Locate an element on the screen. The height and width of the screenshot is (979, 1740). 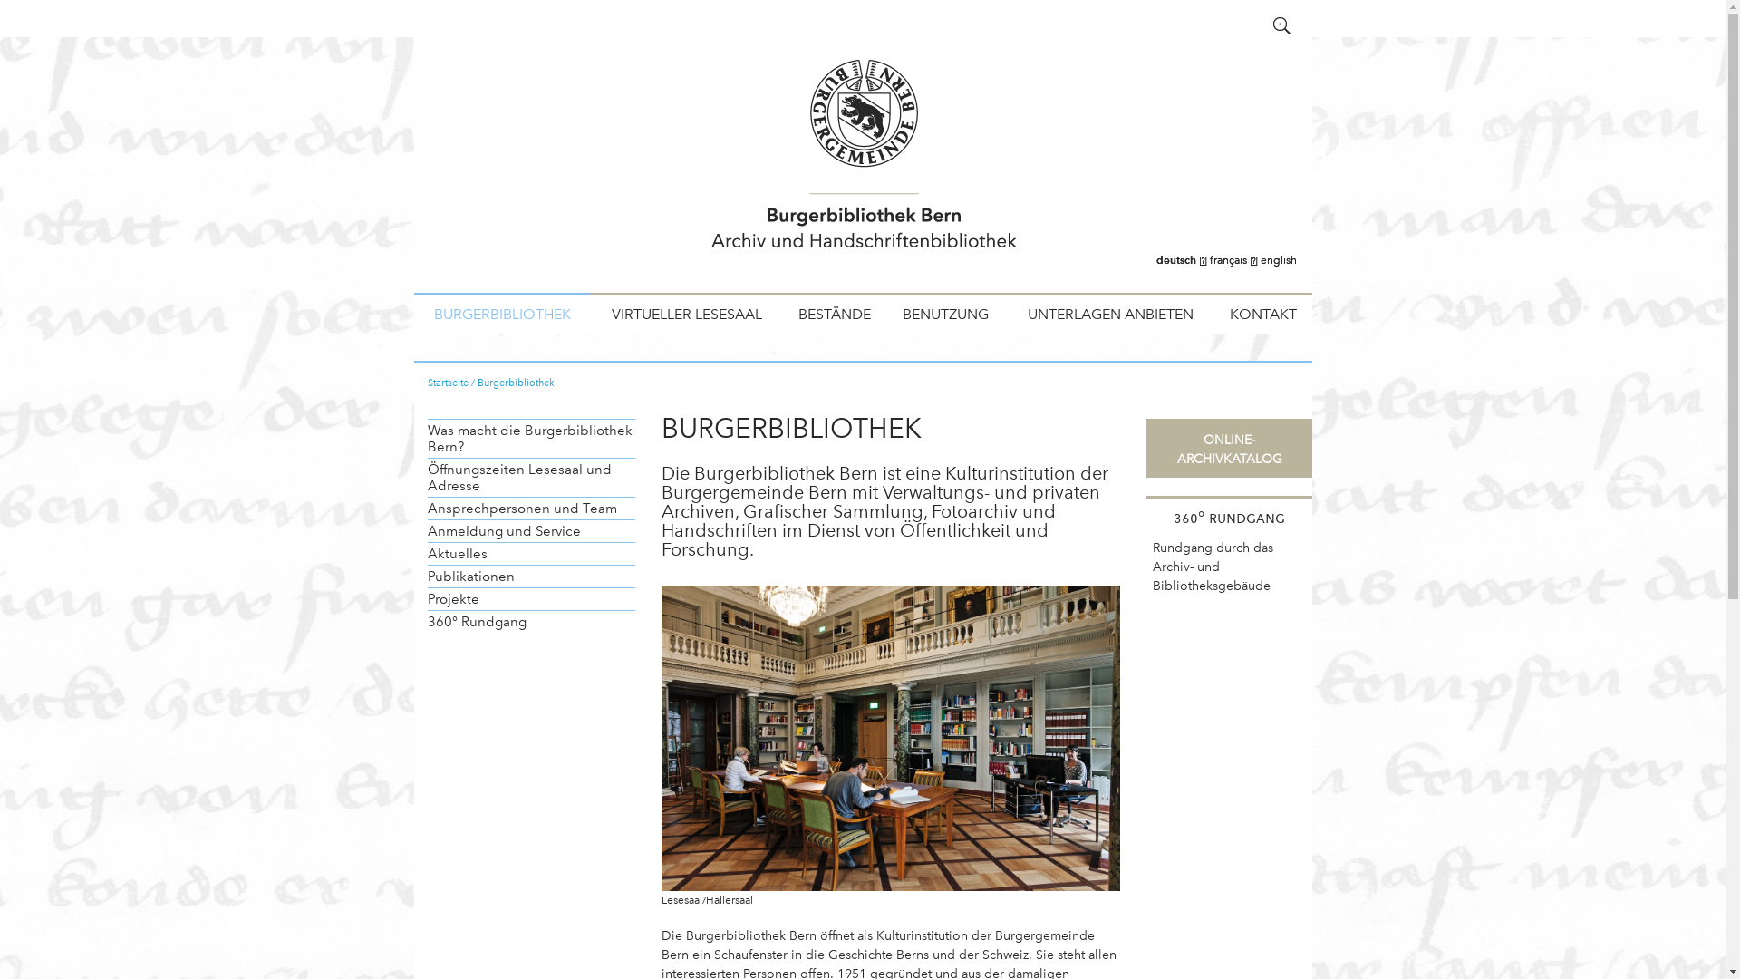
VIRTUELLER LESESAAL is located at coordinates (687, 314).